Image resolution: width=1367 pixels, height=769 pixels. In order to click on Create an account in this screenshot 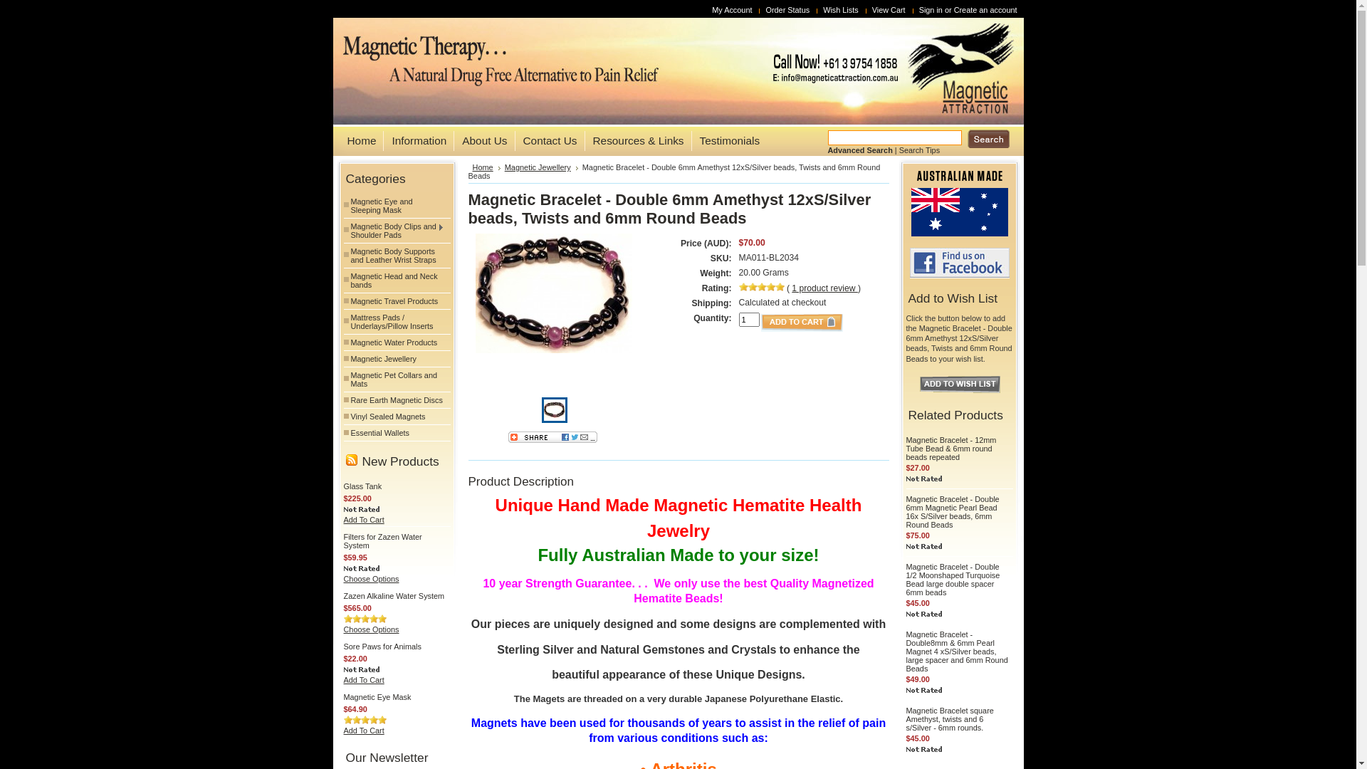, I will do `click(985, 10)`.